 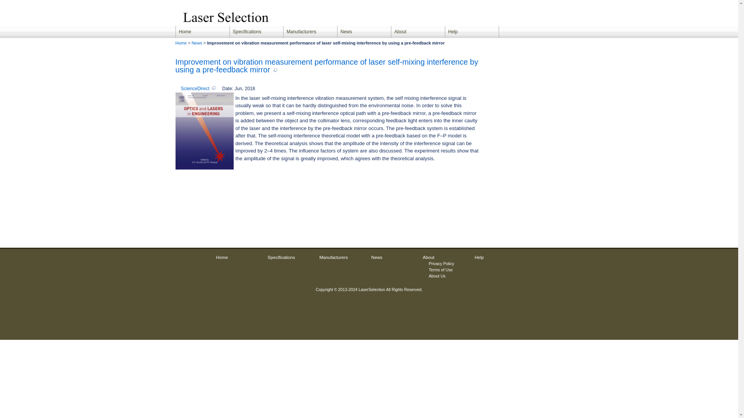 I want to click on News, so click(x=197, y=43).